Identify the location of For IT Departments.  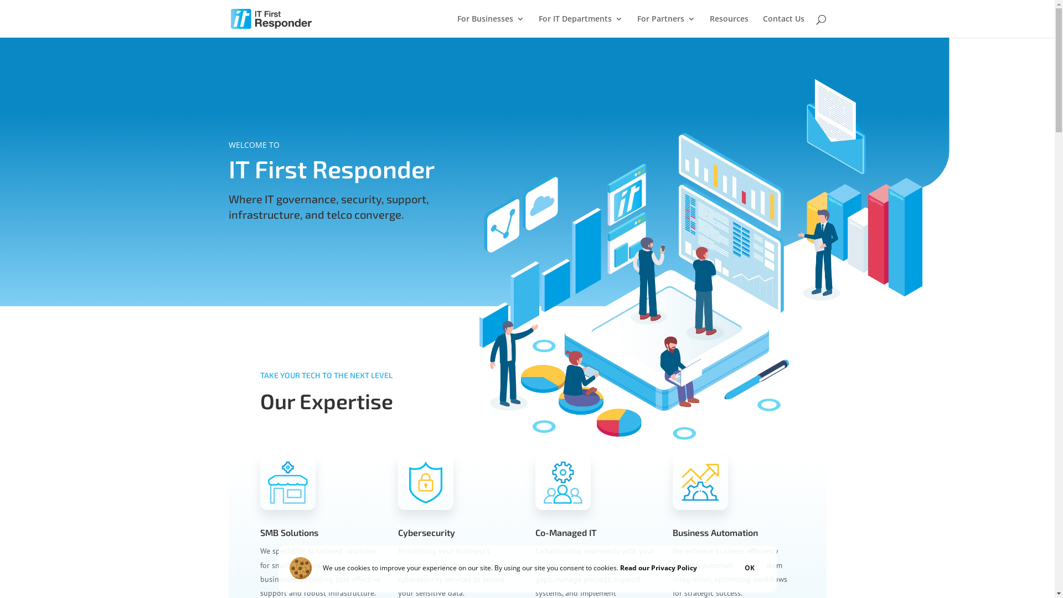
(580, 27).